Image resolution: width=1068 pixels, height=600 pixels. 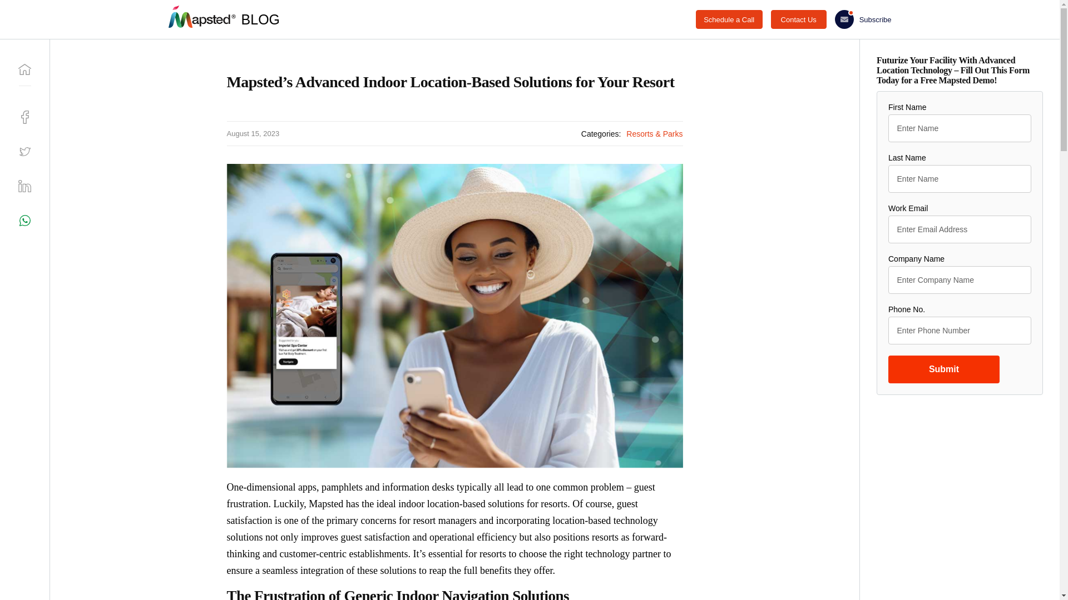 What do you see at coordinates (944, 369) in the screenshot?
I see `Submit` at bounding box center [944, 369].